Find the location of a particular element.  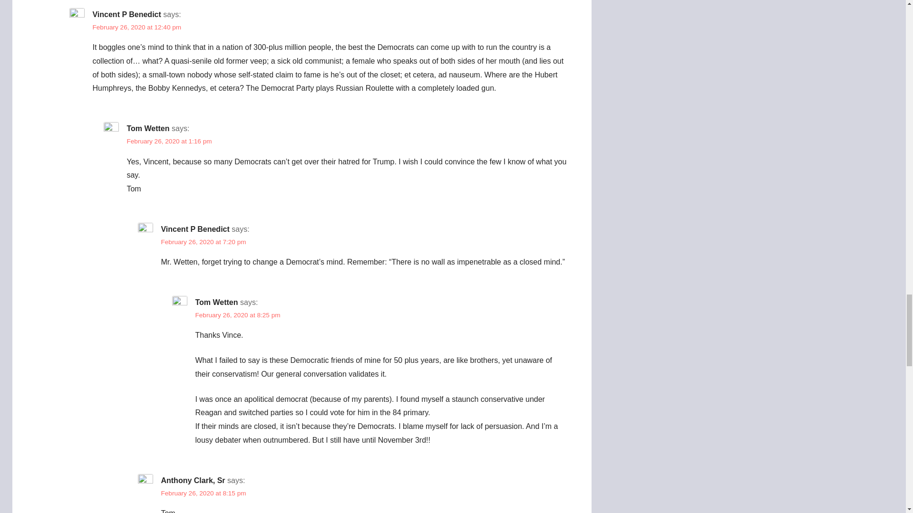

February 26, 2020 at 12:40 pm is located at coordinates (136, 27).